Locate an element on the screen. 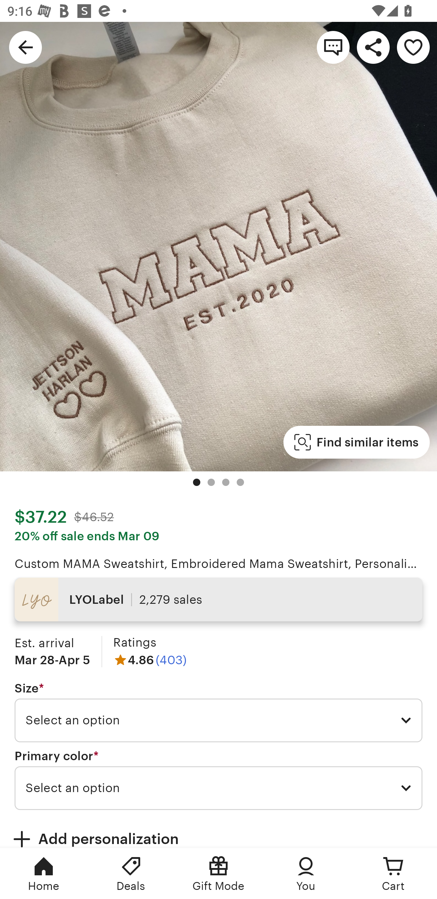 The height and width of the screenshot is (899, 437). Gift Mode is located at coordinates (218, 873).